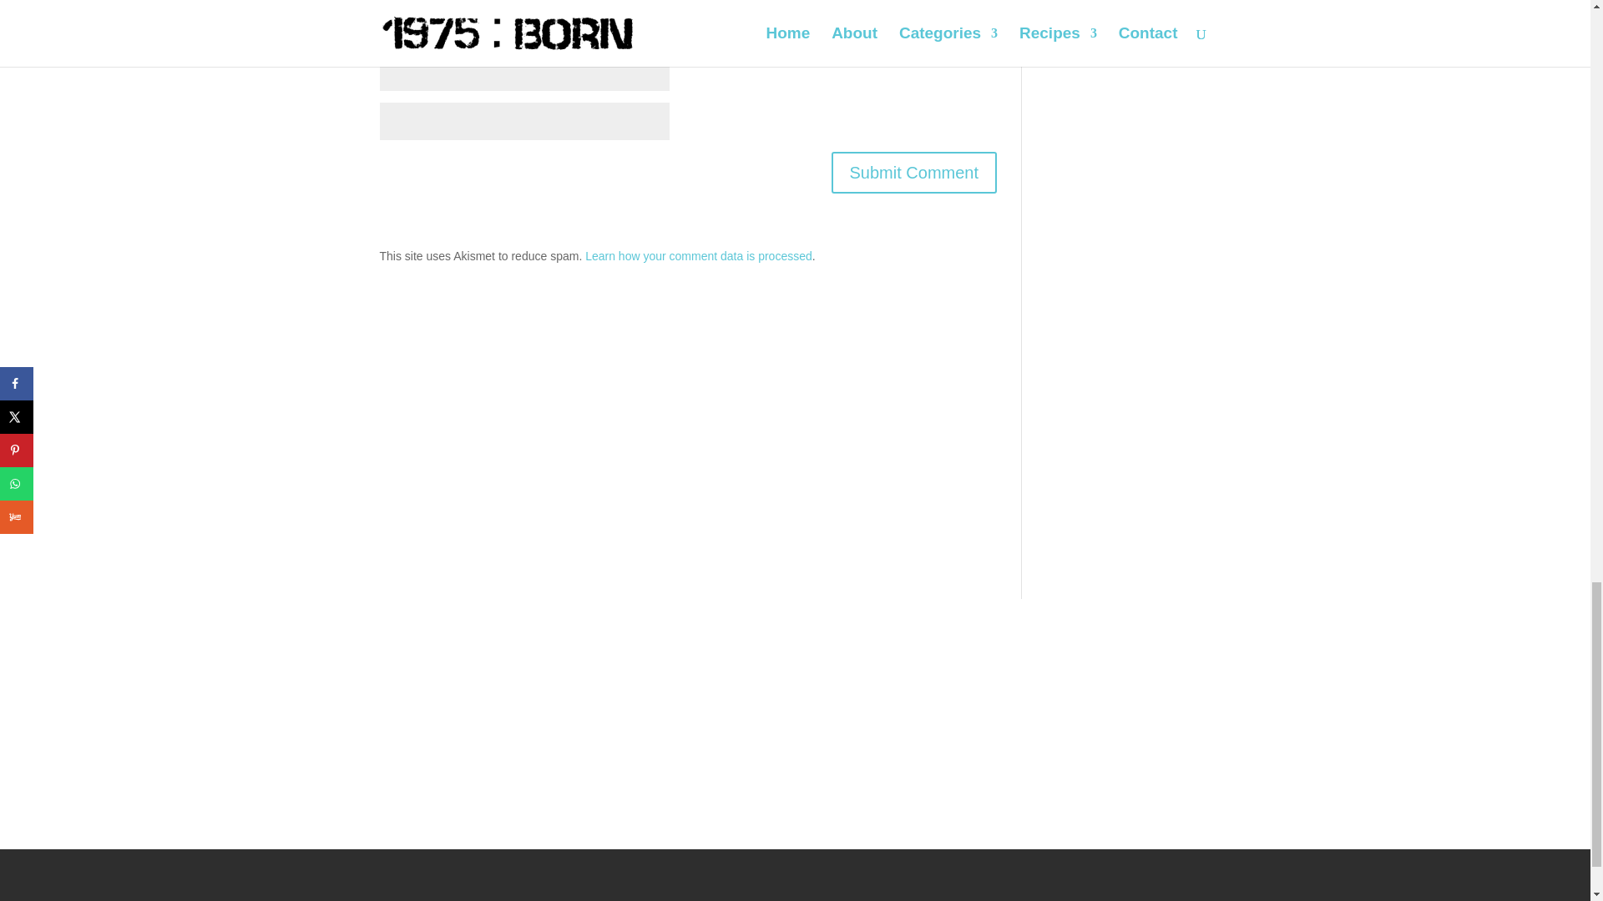  What do you see at coordinates (914, 173) in the screenshot?
I see `Submit Comment` at bounding box center [914, 173].